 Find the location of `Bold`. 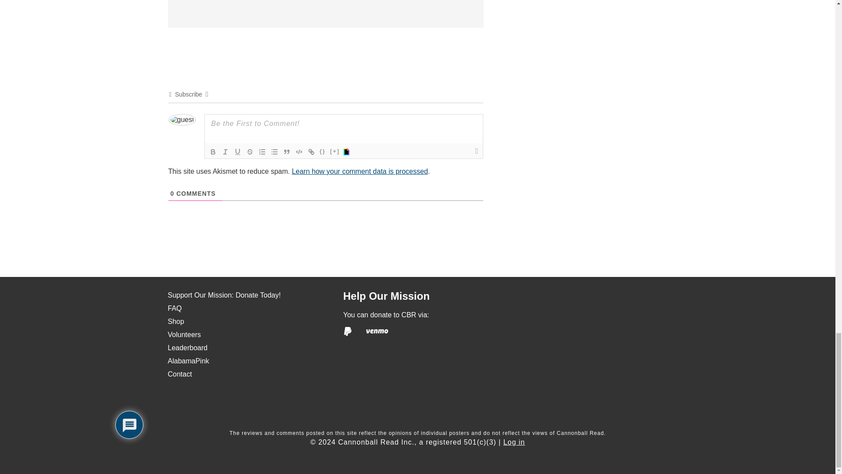

Bold is located at coordinates (213, 151).